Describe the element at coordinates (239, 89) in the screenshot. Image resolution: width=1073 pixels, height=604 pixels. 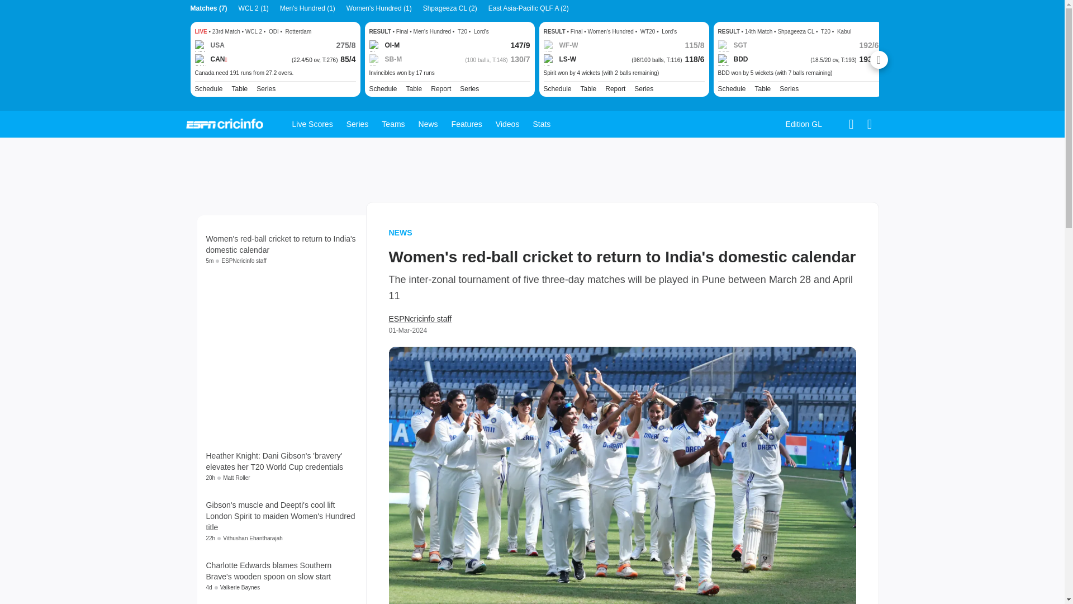
I see `Table` at that location.